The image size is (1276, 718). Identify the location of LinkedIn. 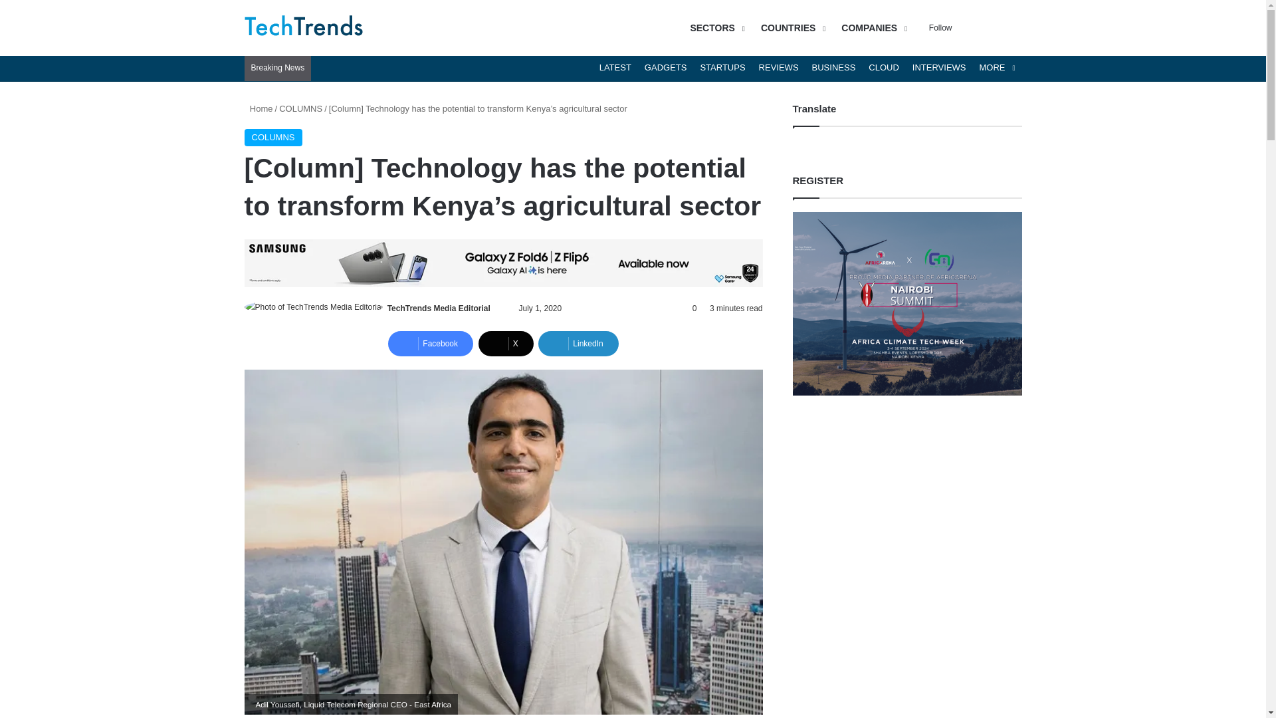
(578, 343).